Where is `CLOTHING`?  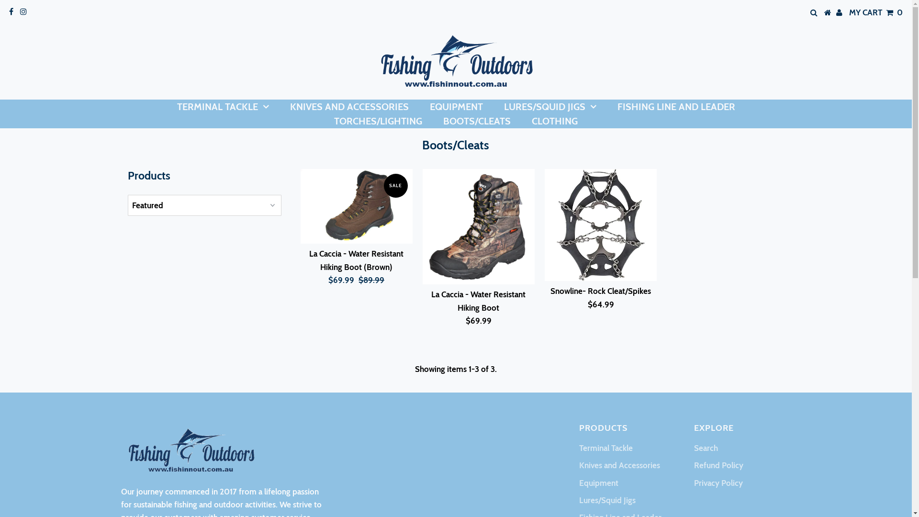
CLOTHING is located at coordinates (555, 121).